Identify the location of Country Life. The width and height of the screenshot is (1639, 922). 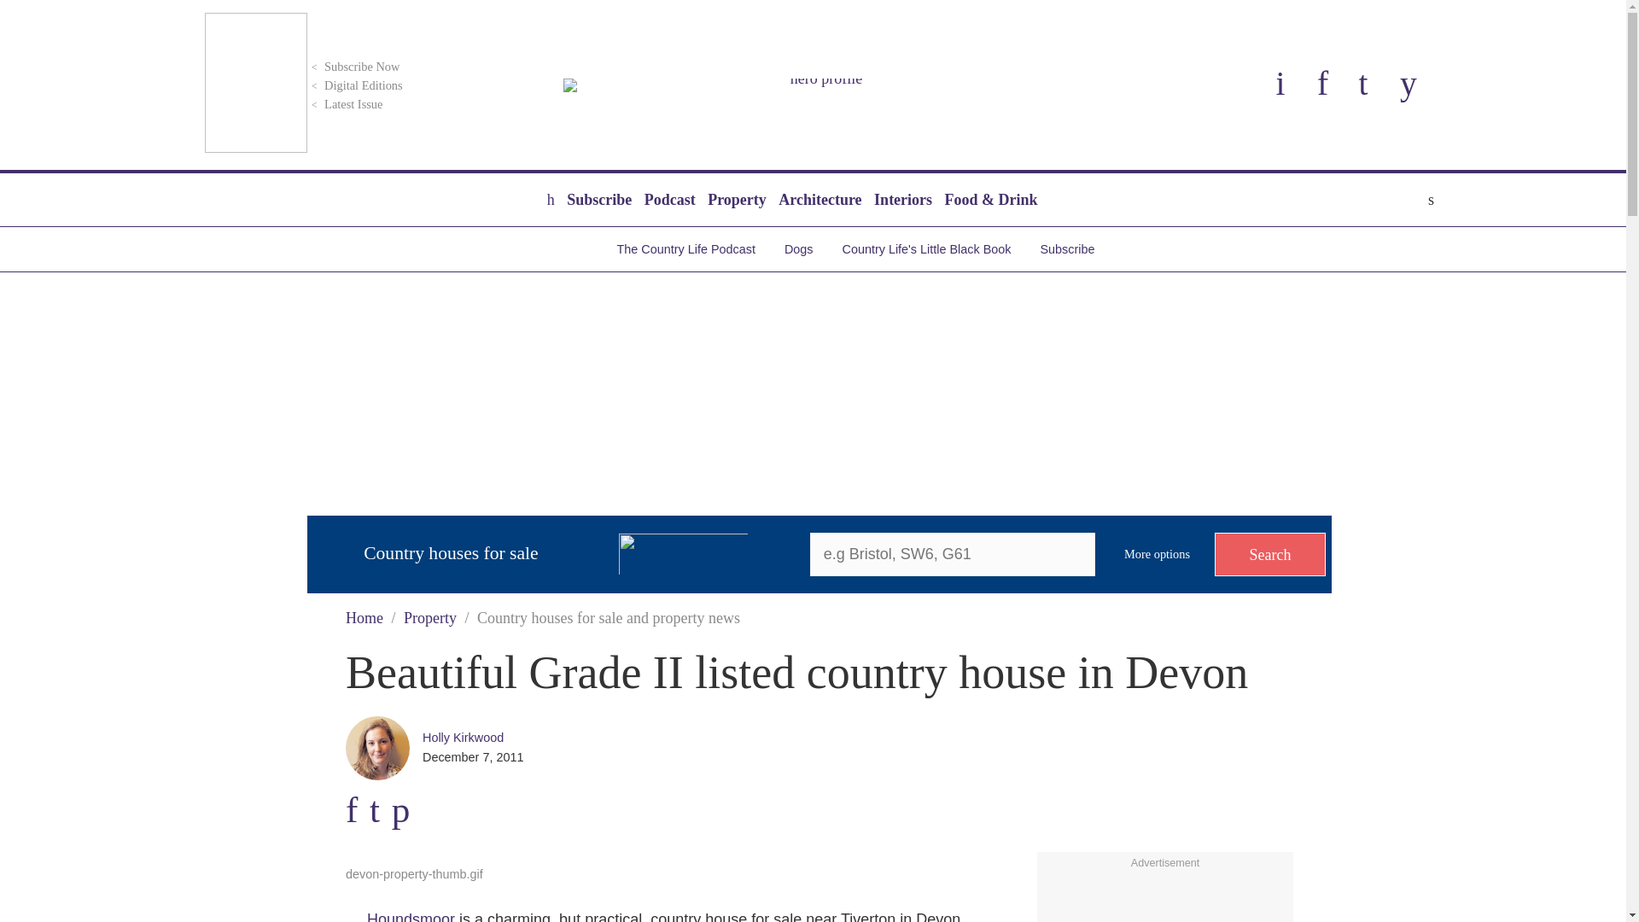
(819, 85).